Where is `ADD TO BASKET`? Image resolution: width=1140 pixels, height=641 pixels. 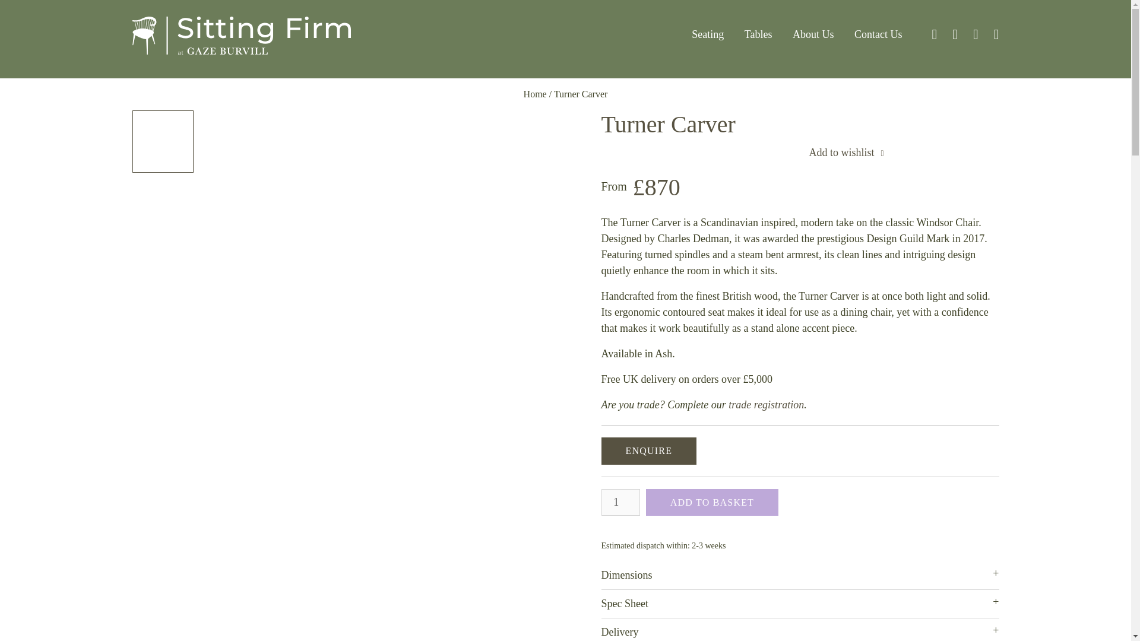 ADD TO BASKET is located at coordinates (712, 502).